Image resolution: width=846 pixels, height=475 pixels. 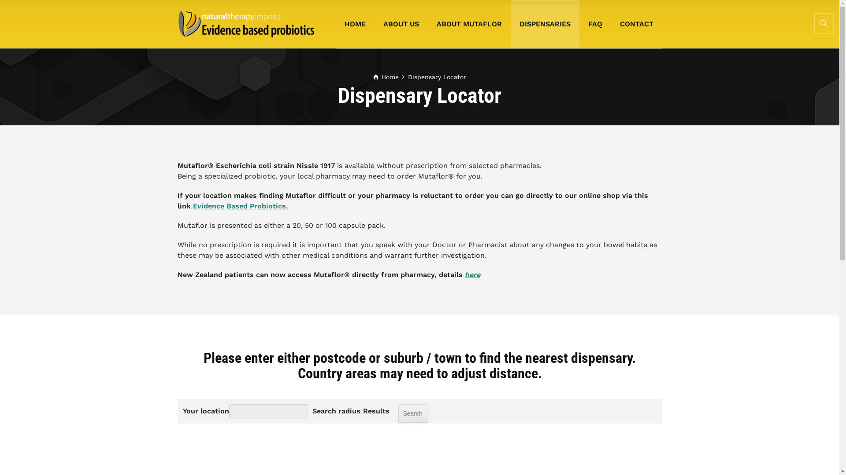 I want to click on ABOUT MUTAFLOR, so click(x=469, y=24).